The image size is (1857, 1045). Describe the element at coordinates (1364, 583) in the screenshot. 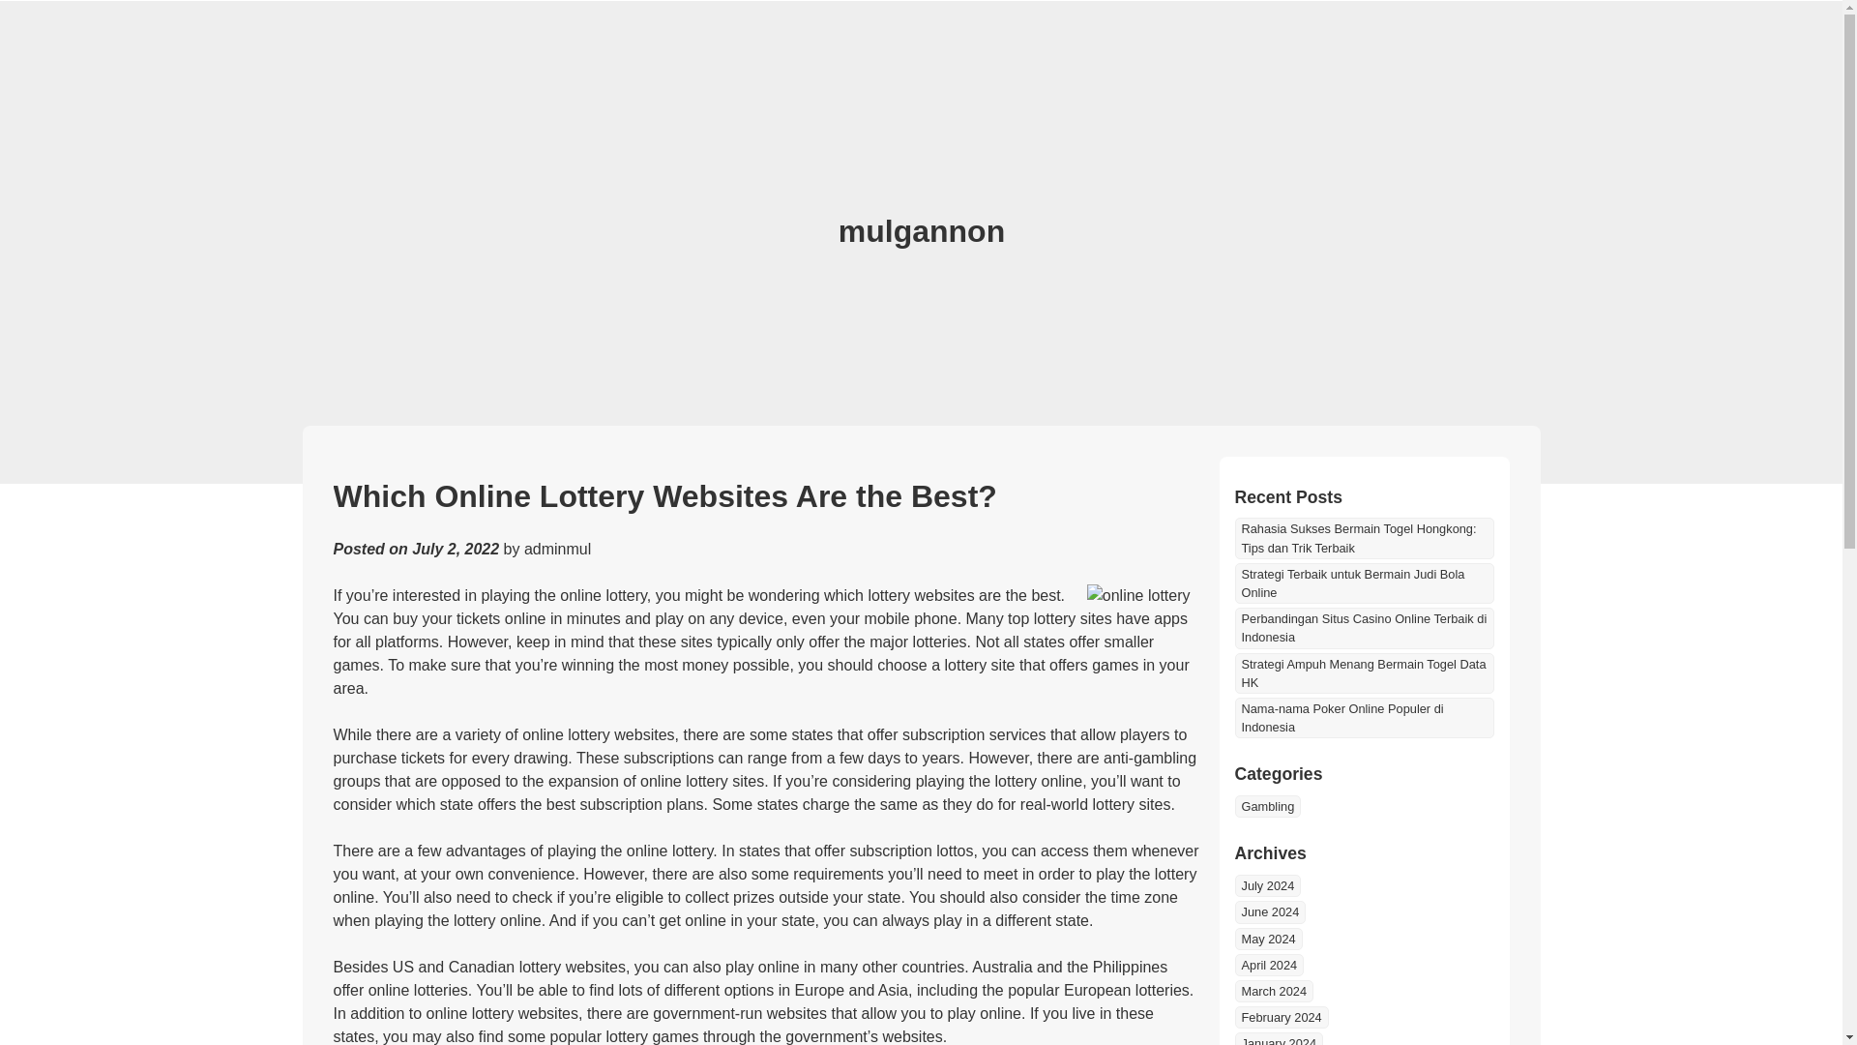

I see `Strategi Terbaik untuk Bermain Judi Bola Online` at that location.